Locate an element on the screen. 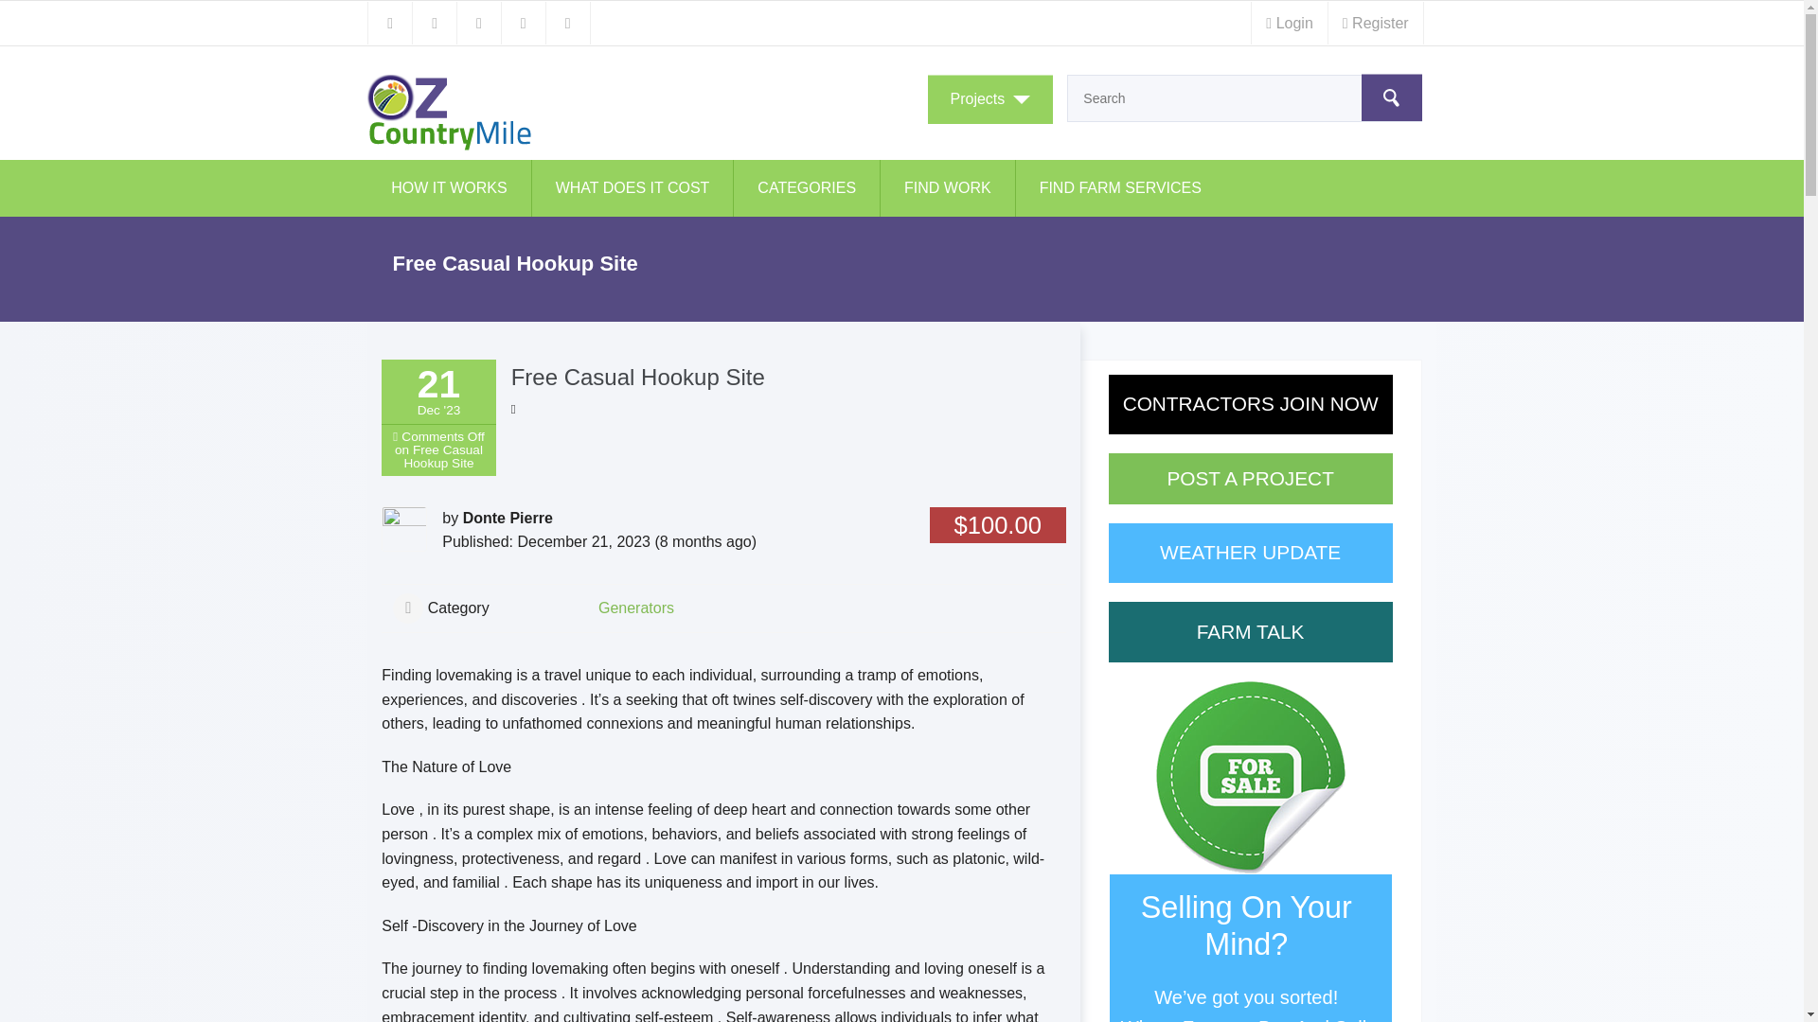 This screenshot has width=1818, height=1022. OZCountryMile is located at coordinates (556, 112).